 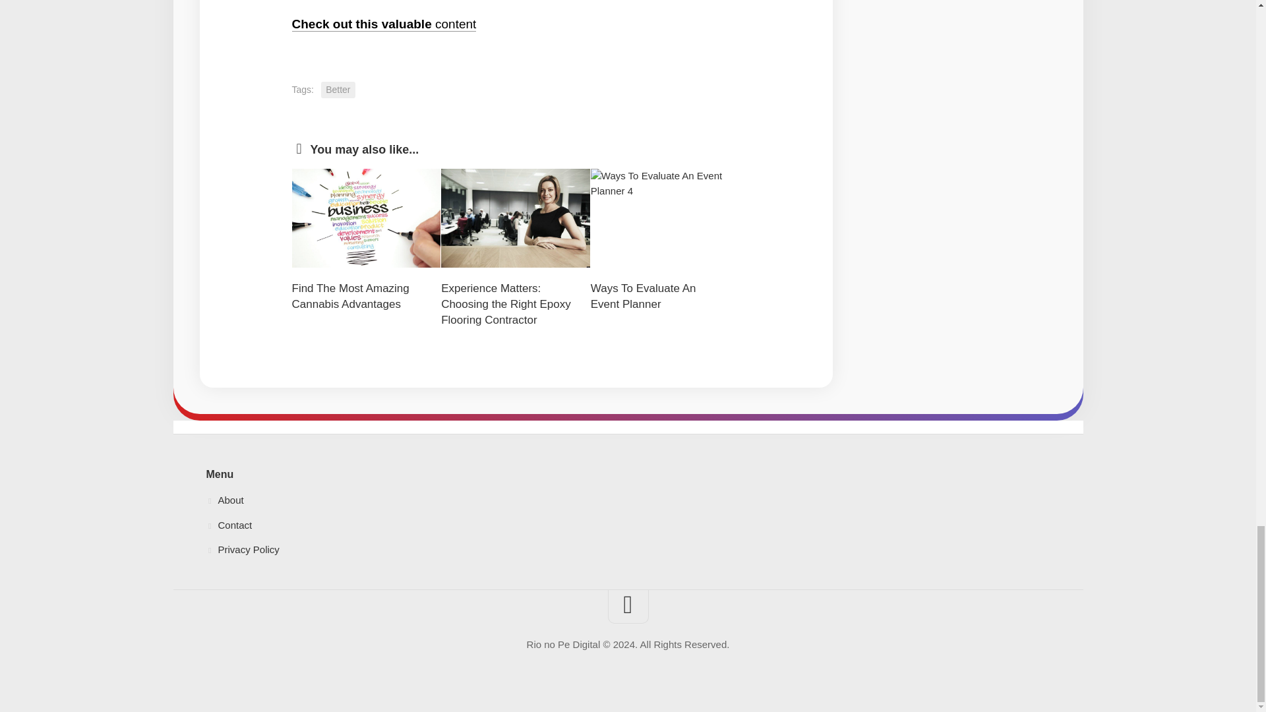 What do you see at coordinates (383, 24) in the screenshot?
I see `Check out this valuable content` at bounding box center [383, 24].